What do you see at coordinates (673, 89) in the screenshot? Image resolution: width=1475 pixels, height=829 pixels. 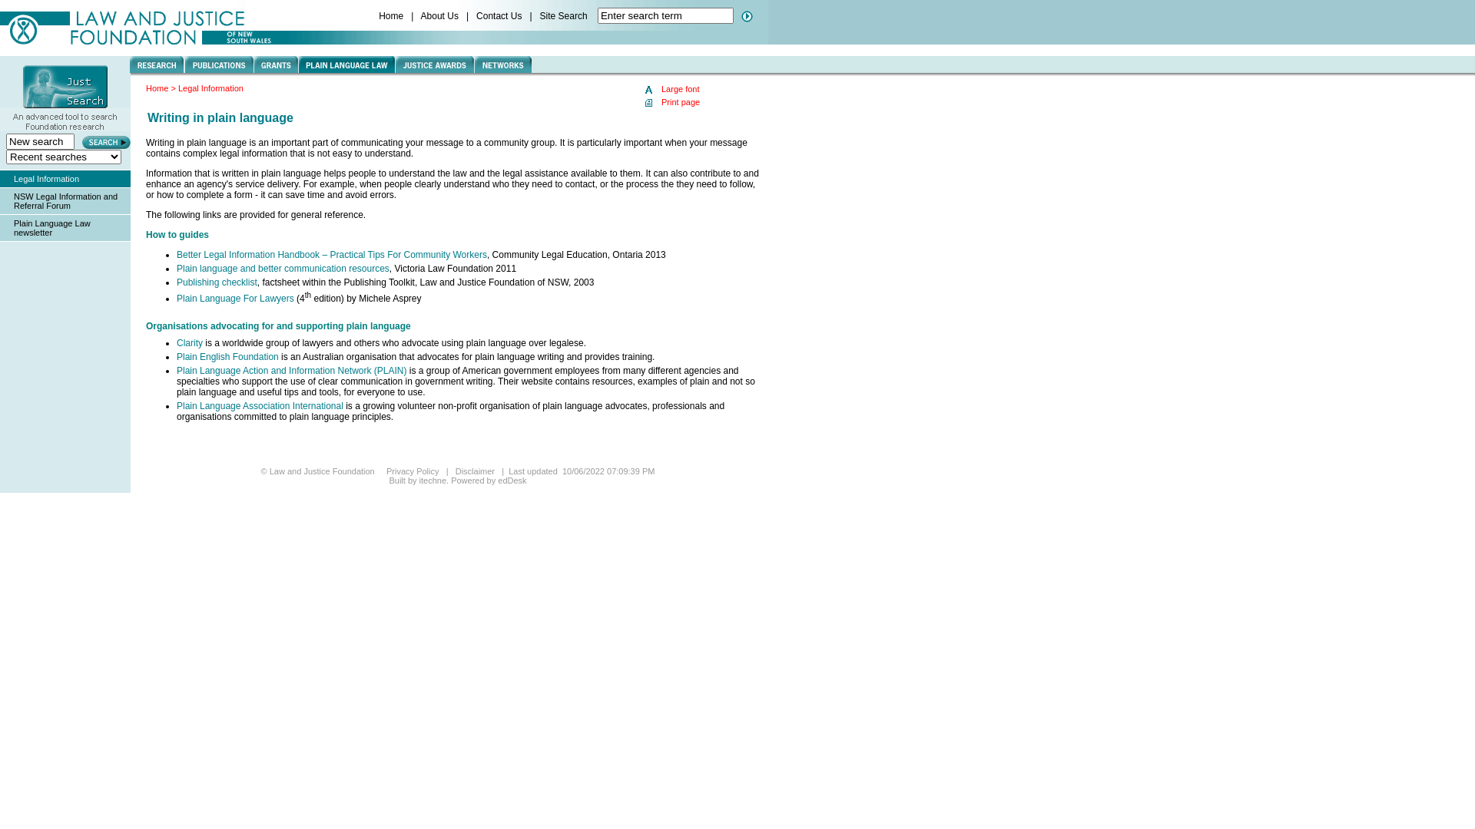 I see `Large font` at bounding box center [673, 89].